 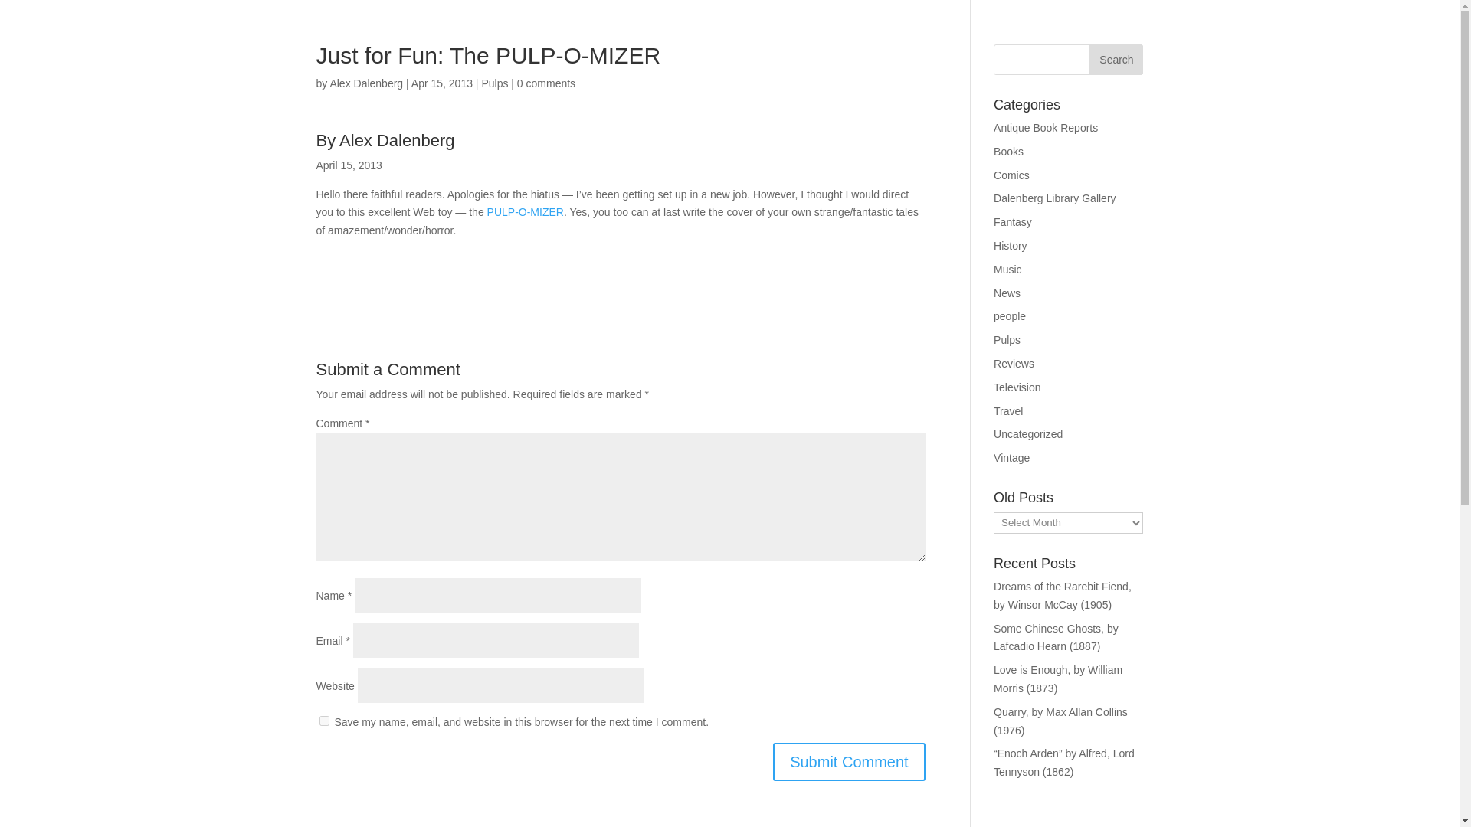 What do you see at coordinates (1008, 411) in the screenshot?
I see `Travel` at bounding box center [1008, 411].